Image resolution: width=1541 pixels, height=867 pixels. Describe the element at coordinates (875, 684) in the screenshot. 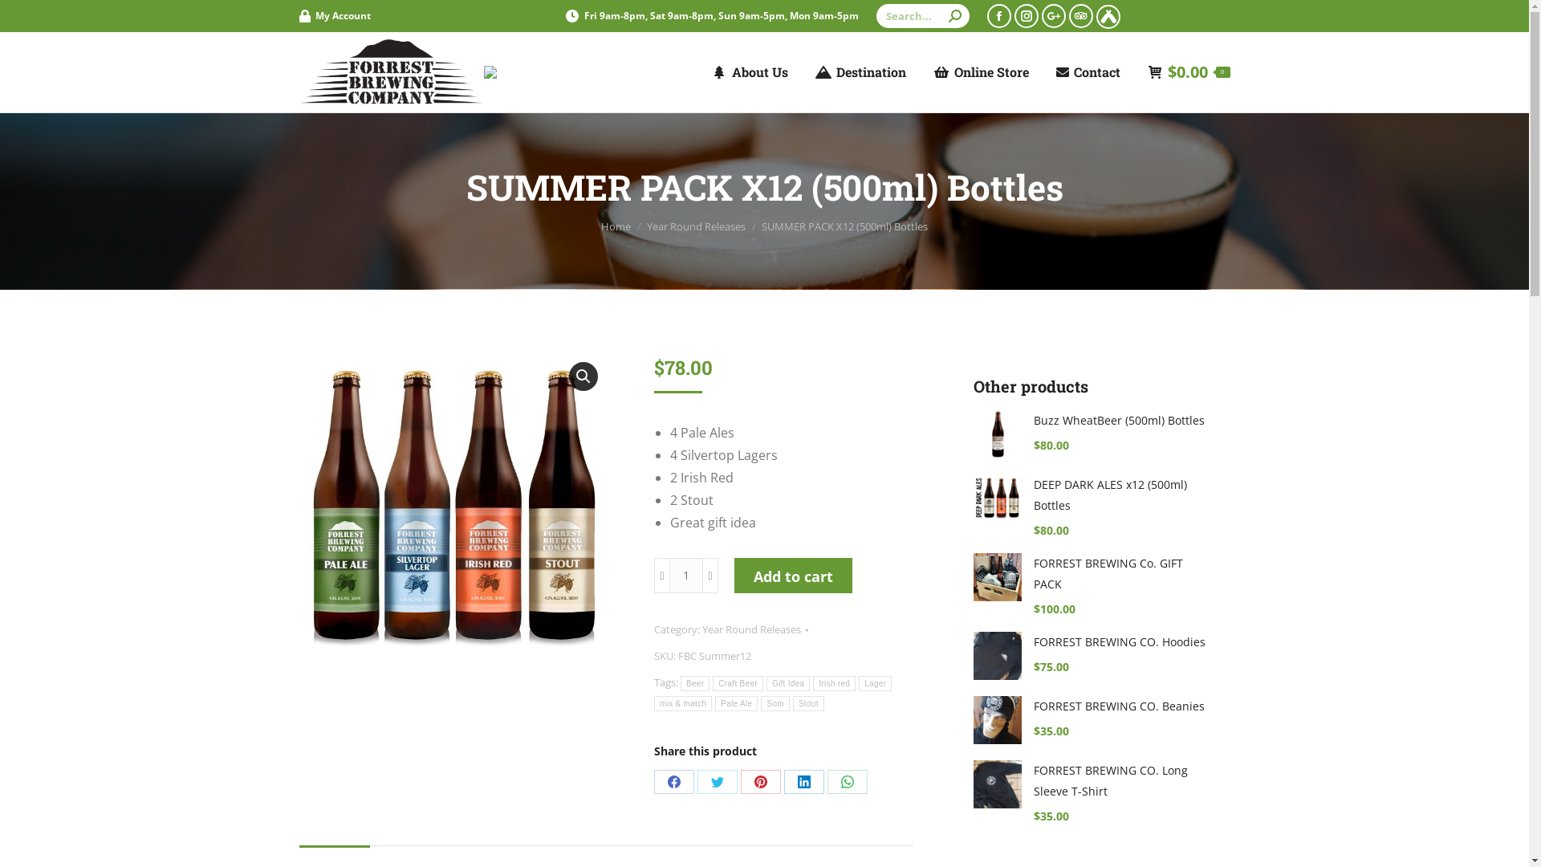

I see `Lager` at that location.